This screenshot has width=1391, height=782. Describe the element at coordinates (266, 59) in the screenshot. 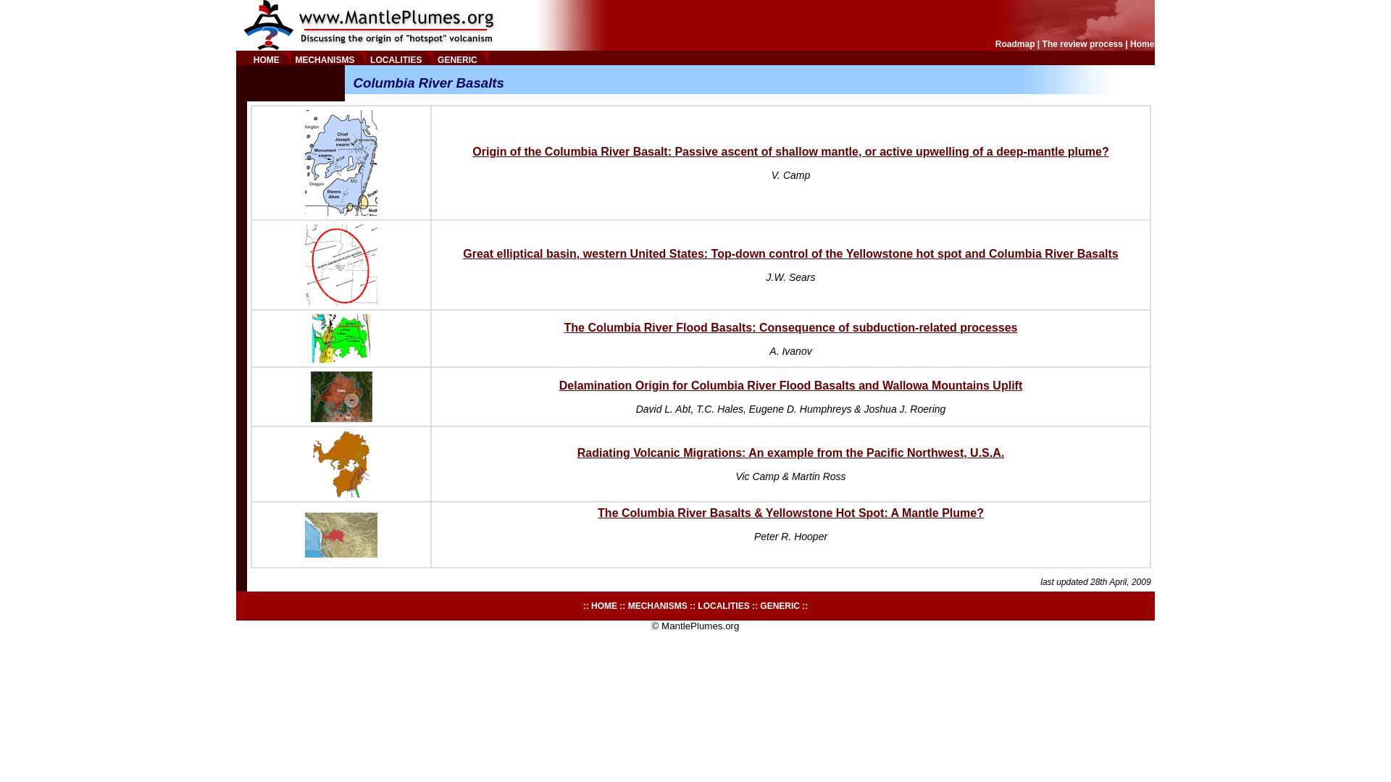

I see `HOME` at that location.